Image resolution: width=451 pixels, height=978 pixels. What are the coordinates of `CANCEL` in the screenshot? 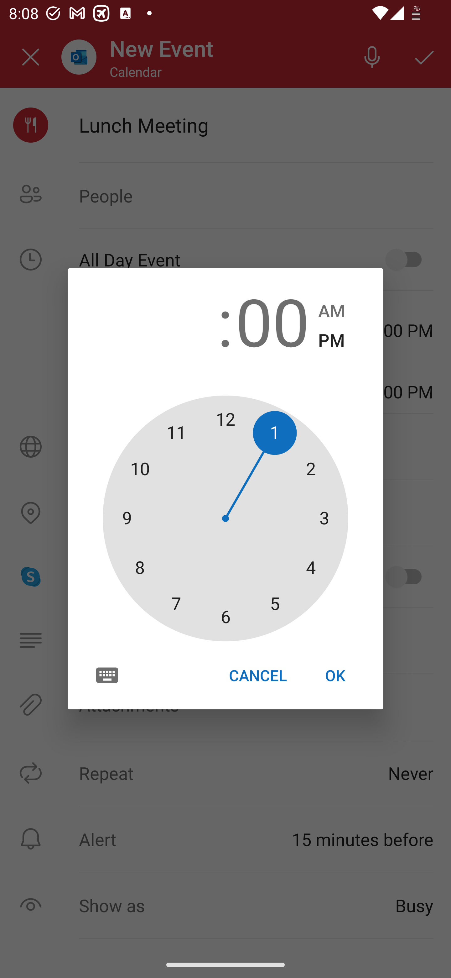 It's located at (257, 675).